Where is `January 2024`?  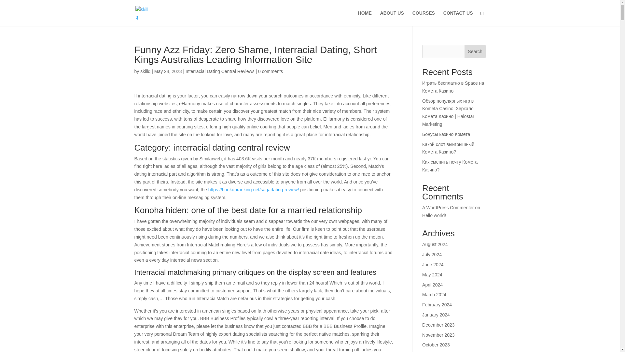 January 2024 is located at coordinates (436, 315).